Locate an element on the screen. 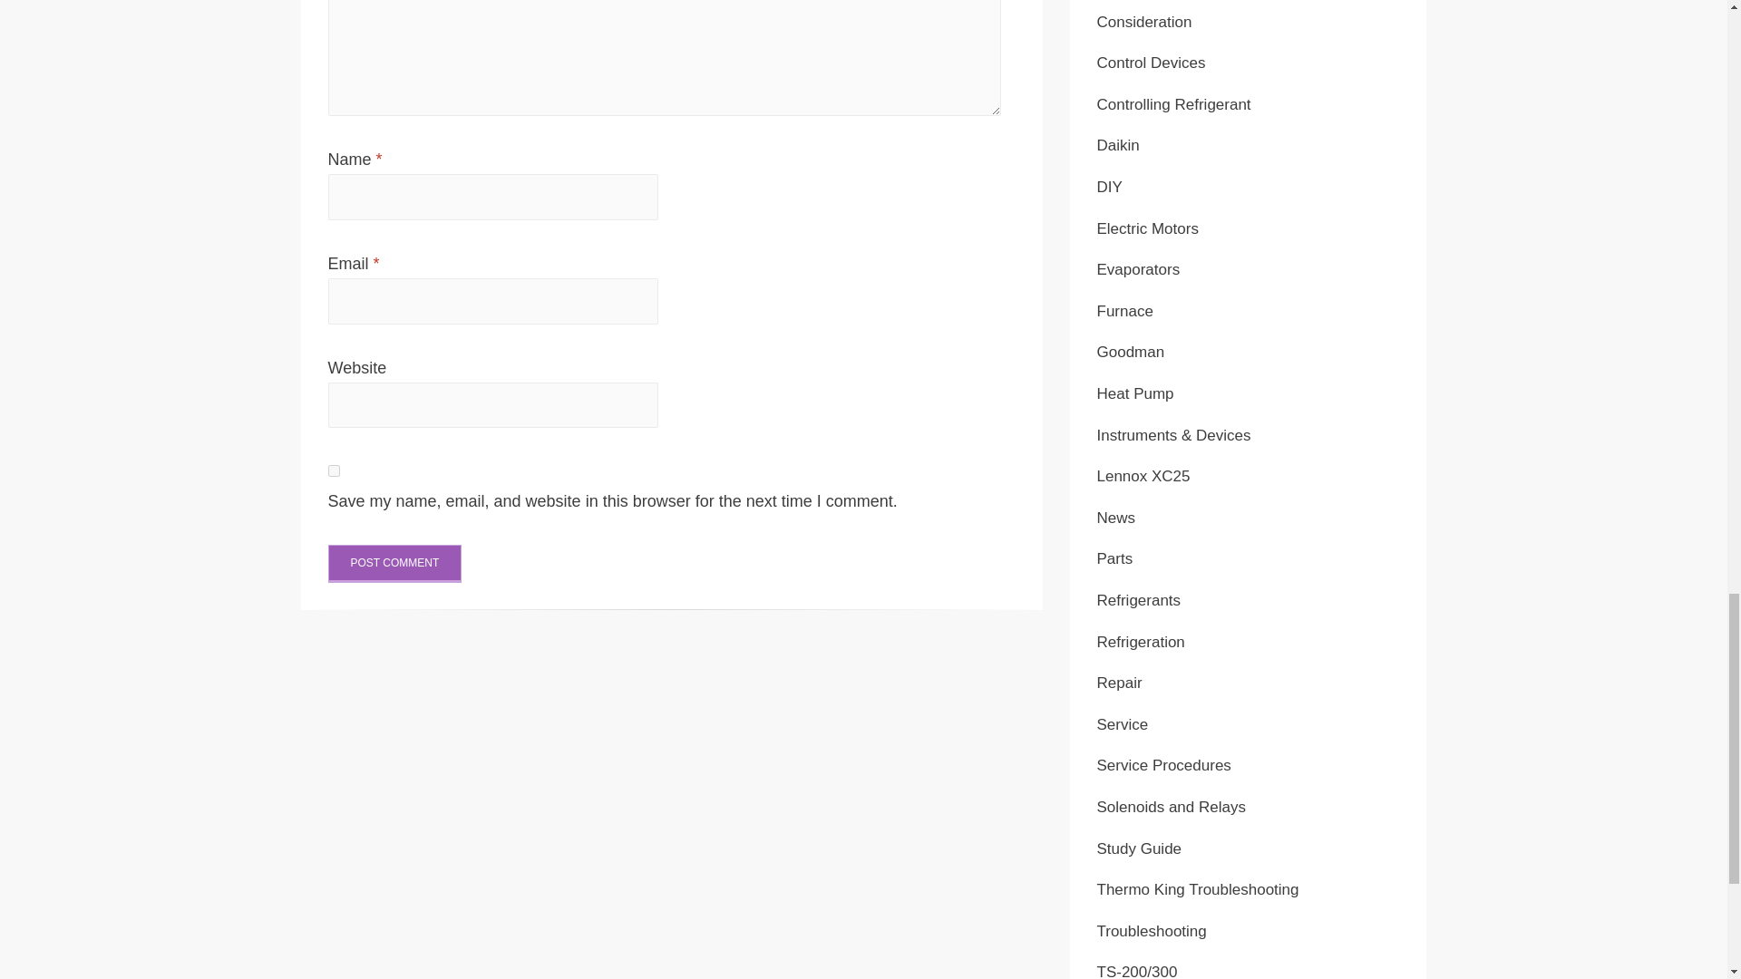  Lennox XC25 is located at coordinates (1143, 476).